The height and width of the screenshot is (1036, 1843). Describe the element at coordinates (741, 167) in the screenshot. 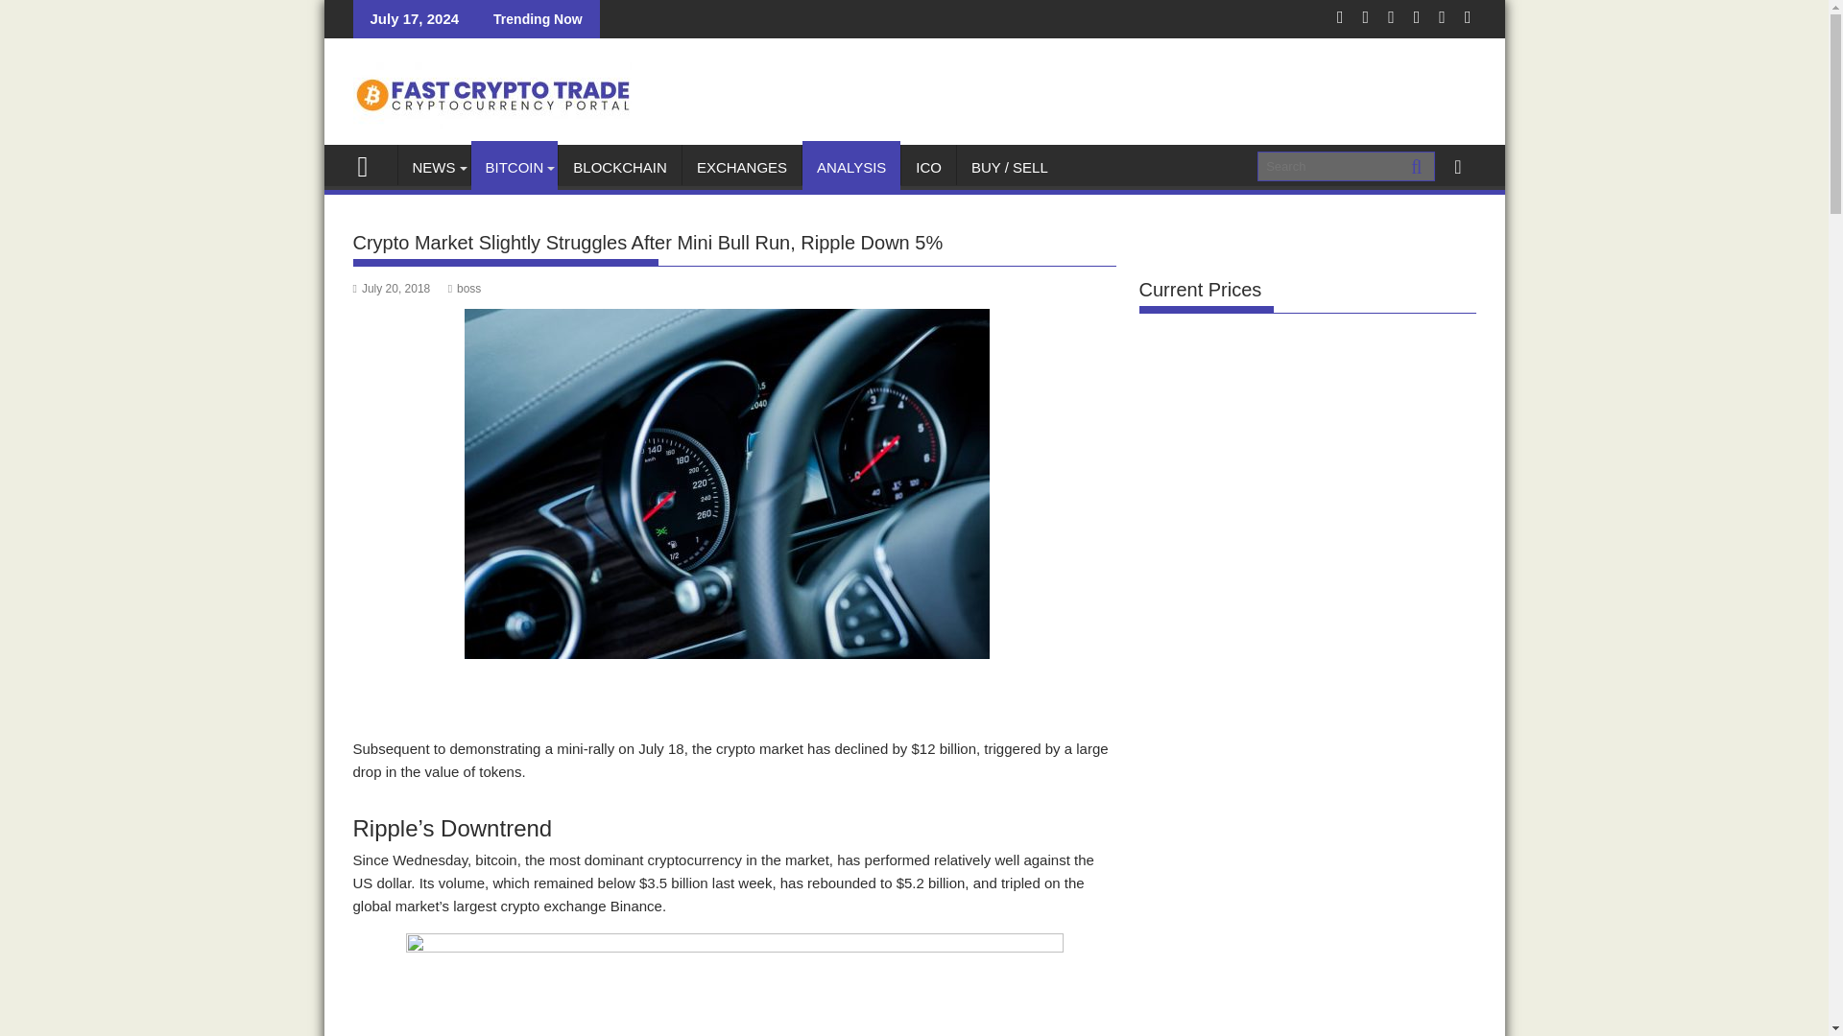

I see `EXCHANGES` at that location.